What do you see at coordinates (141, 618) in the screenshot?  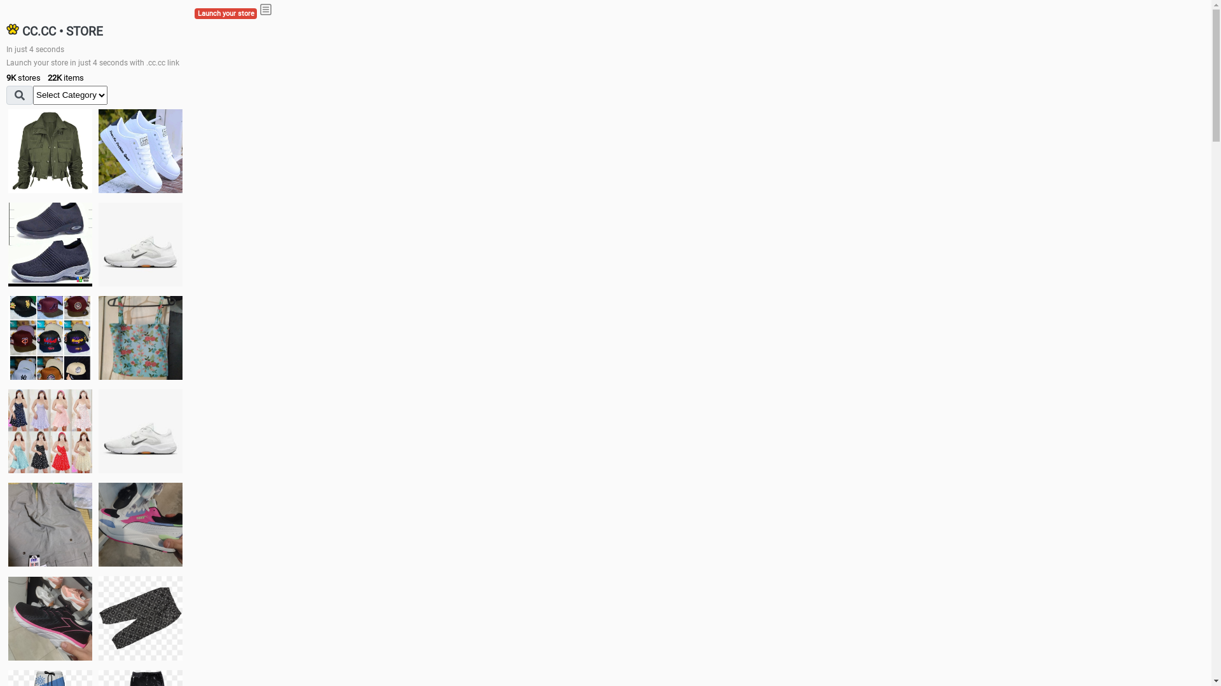 I see `Short pant` at bounding box center [141, 618].